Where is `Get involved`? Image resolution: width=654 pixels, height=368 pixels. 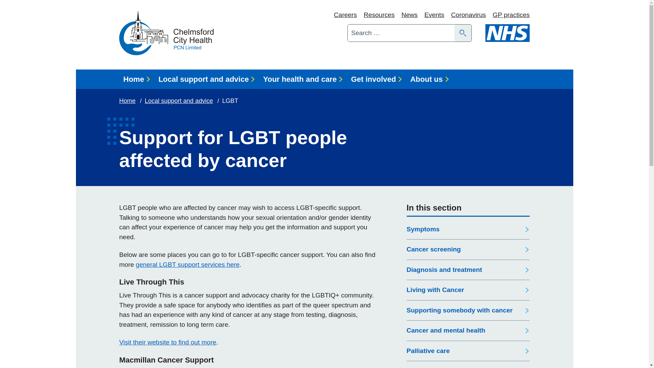 Get involved is located at coordinates (376, 79).